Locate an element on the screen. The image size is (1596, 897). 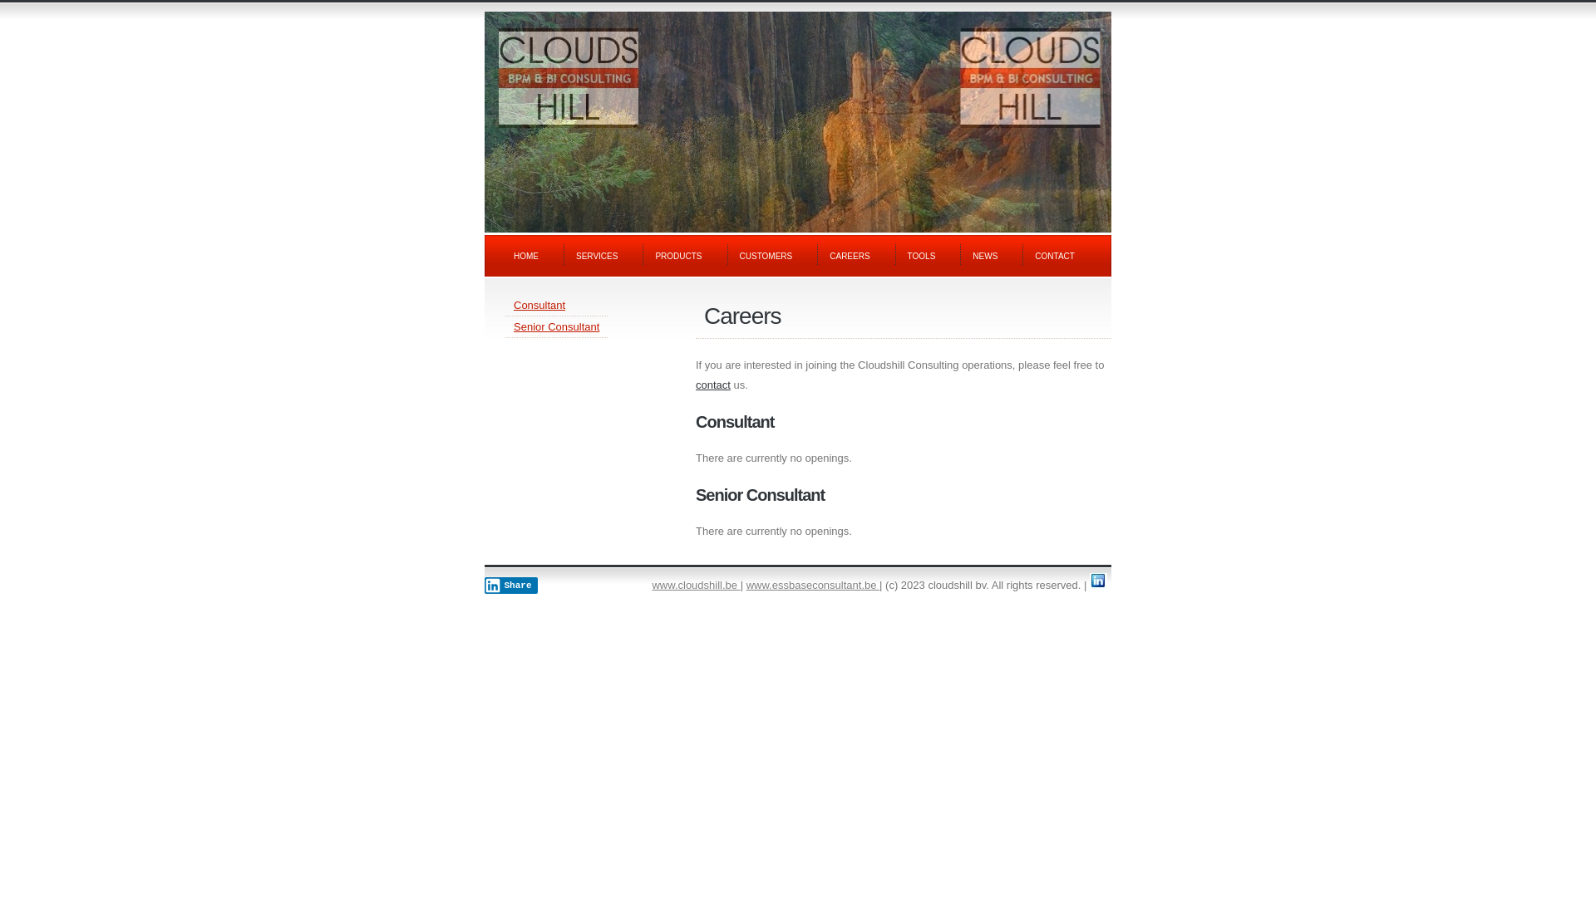
www.cloudshill.be is located at coordinates (696, 585).